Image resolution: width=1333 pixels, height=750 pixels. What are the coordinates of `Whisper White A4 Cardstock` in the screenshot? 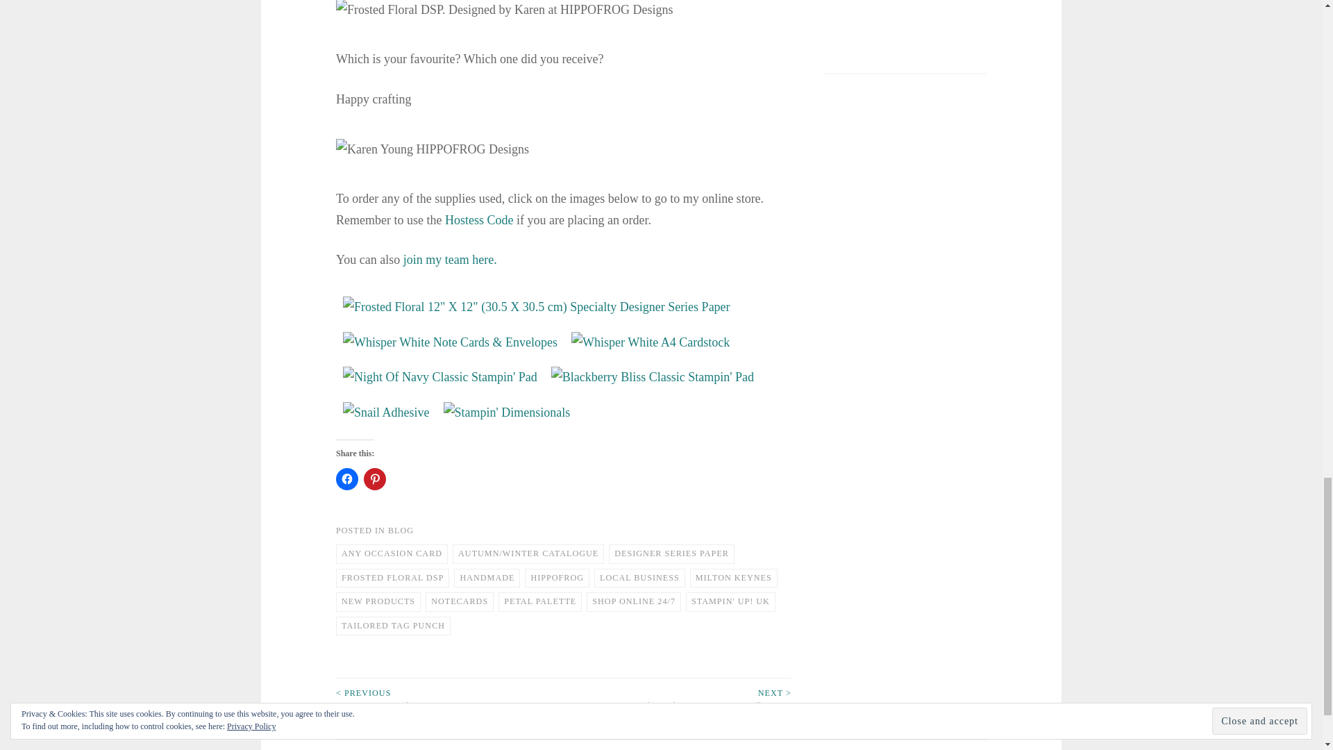 It's located at (650, 342).